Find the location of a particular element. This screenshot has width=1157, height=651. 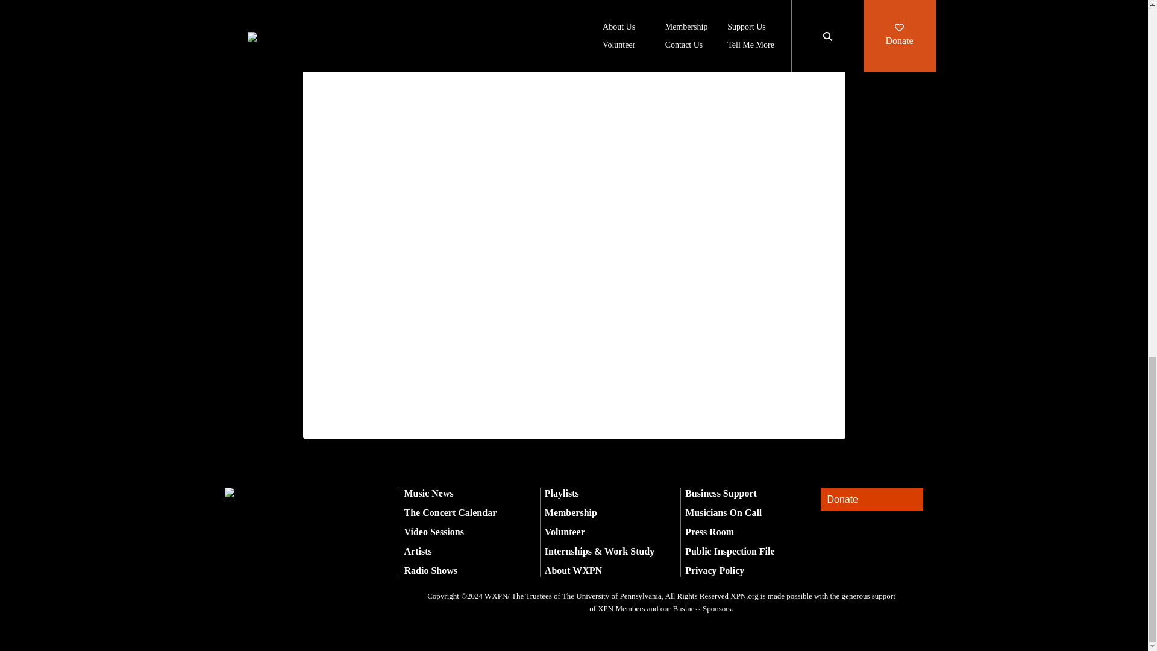

Membership is located at coordinates (571, 512).